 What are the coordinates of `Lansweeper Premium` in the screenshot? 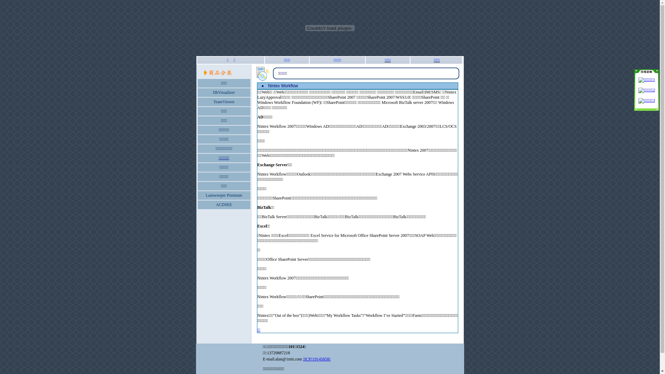 It's located at (224, 195).